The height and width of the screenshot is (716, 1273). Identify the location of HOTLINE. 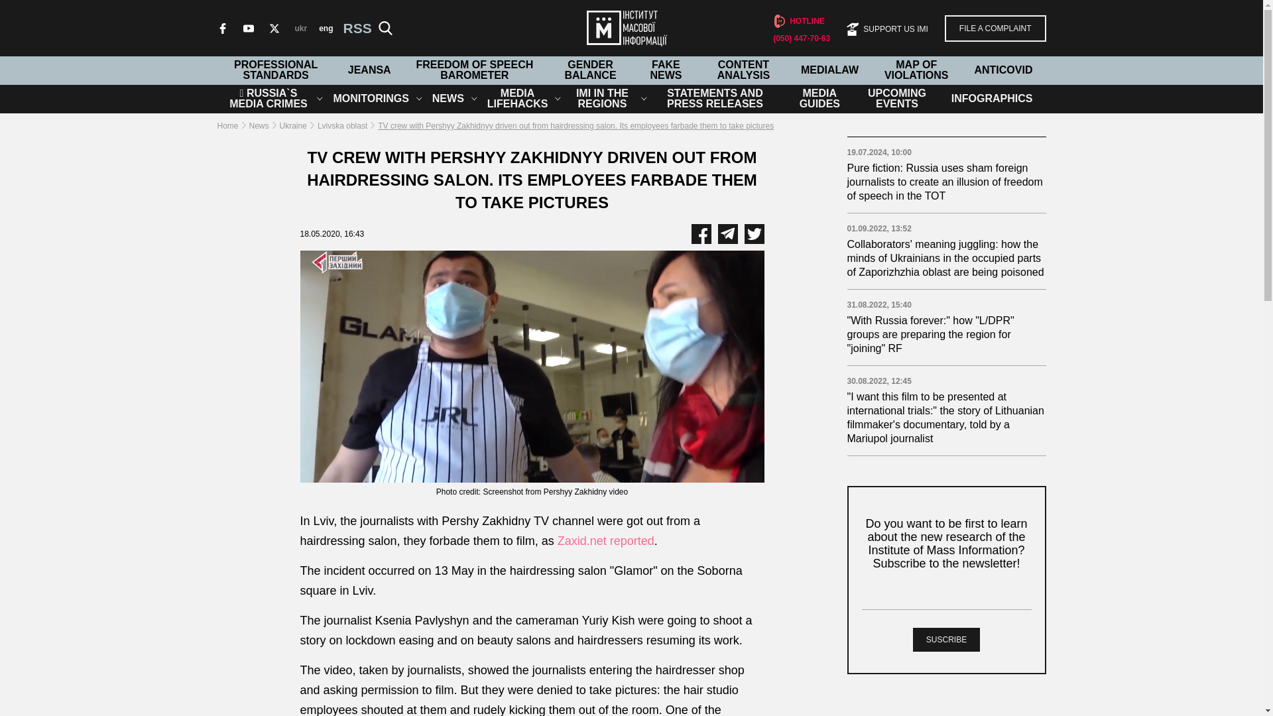
(798, 21).